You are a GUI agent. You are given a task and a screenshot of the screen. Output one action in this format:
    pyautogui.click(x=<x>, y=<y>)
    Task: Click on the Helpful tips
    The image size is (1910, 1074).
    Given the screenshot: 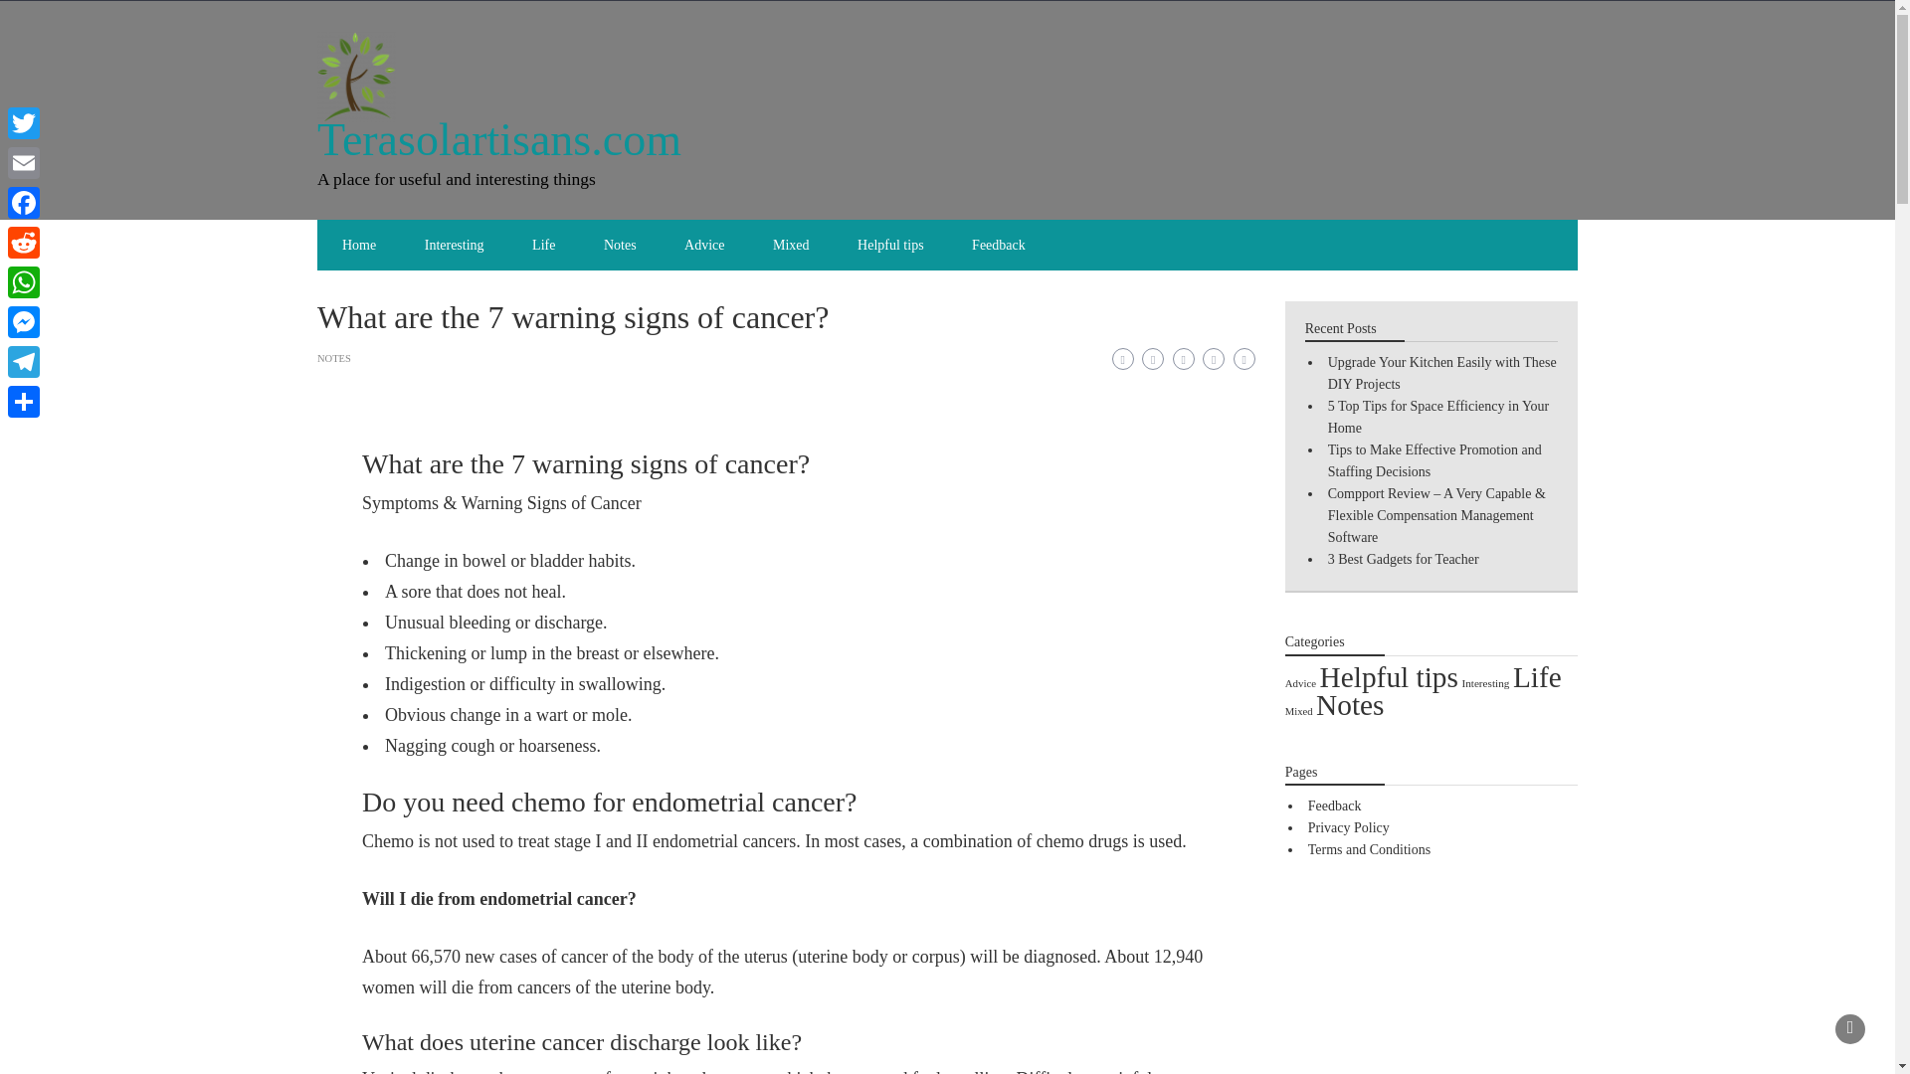 What is the action you would take?
    pyautogui.click(x=1389, y=676)
    